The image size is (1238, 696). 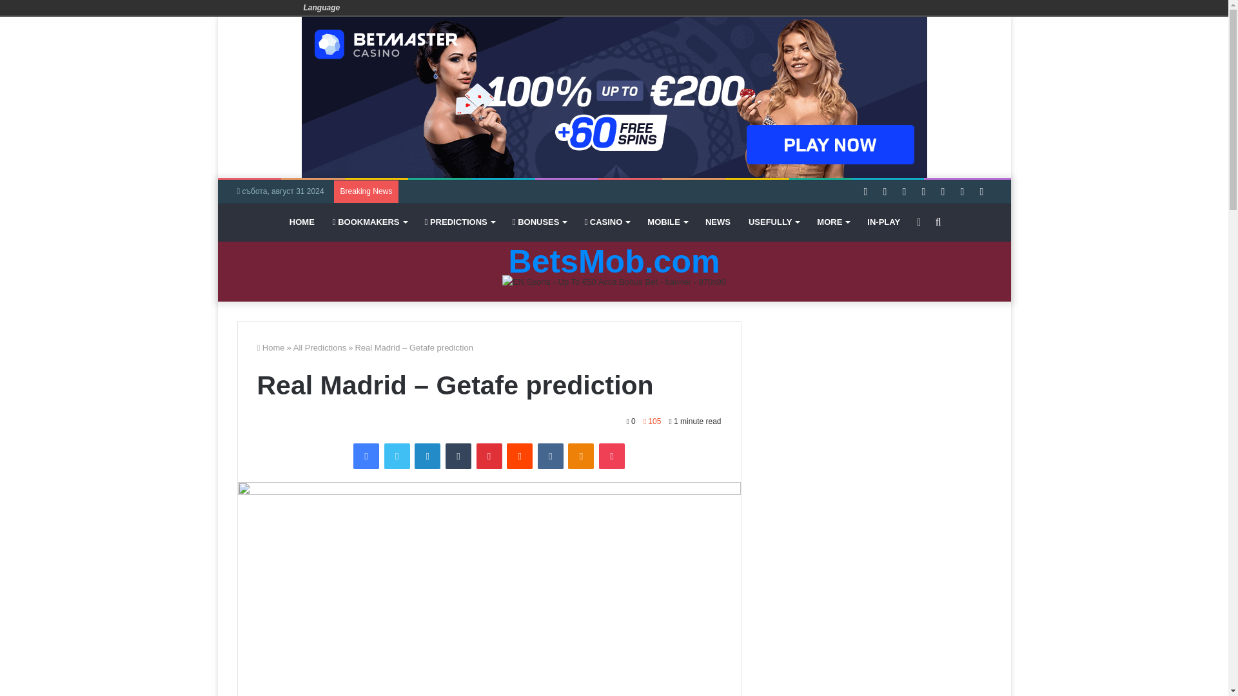 I want to click on BetsMob.com, so click(x=614, y=262).